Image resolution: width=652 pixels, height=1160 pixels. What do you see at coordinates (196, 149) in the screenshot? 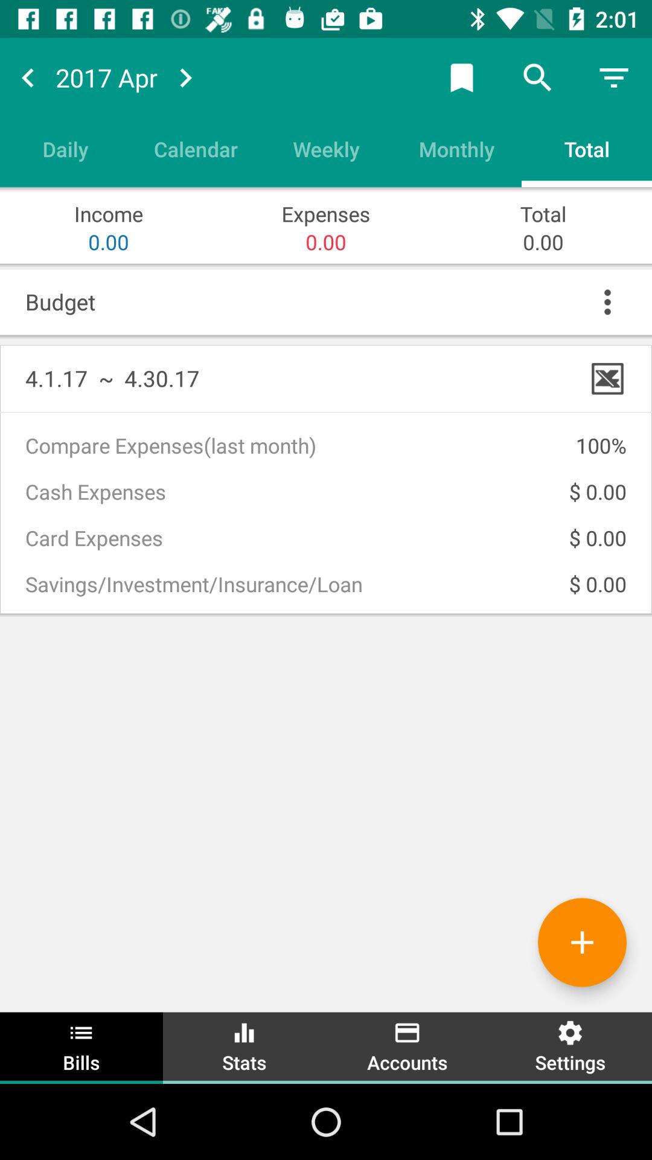
I see `launch the icon to the right of daily icon` at bounding box center [196, 149].